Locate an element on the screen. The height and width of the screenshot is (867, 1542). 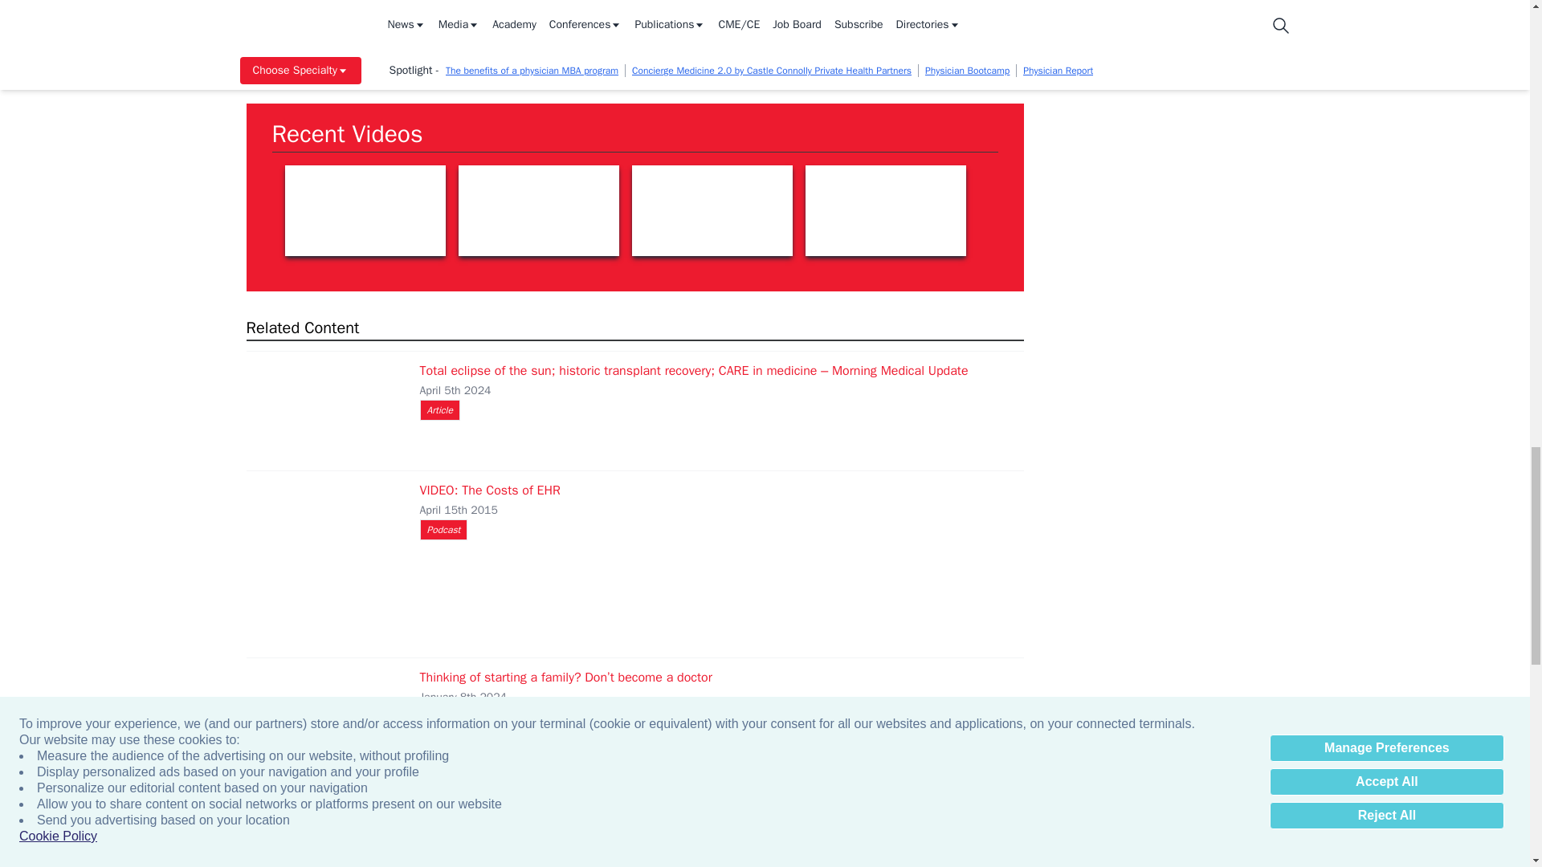
VIDEO: The Challenges of EHR Adoption is located at coordinates (322, 838).